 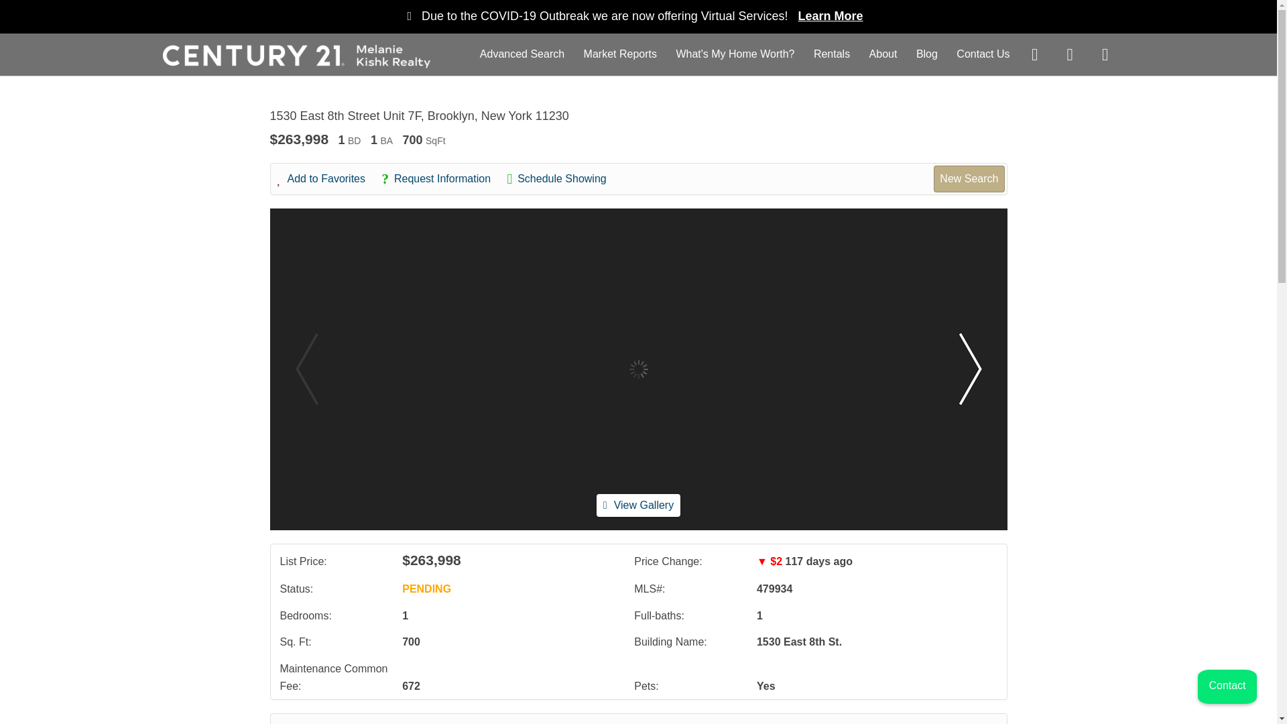 I want to click on New Search, so click(x=969, y=179).